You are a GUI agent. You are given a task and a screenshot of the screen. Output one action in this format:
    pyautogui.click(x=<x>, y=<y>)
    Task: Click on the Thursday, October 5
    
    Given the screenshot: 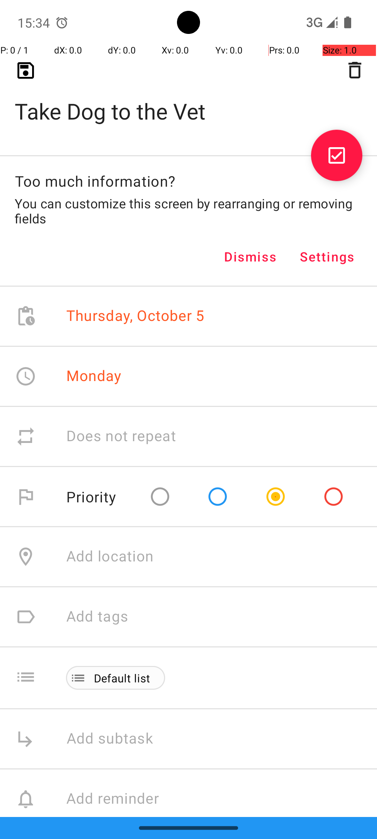 What is the action you would take?
    pyautogui.click(x=135, y=316)
    